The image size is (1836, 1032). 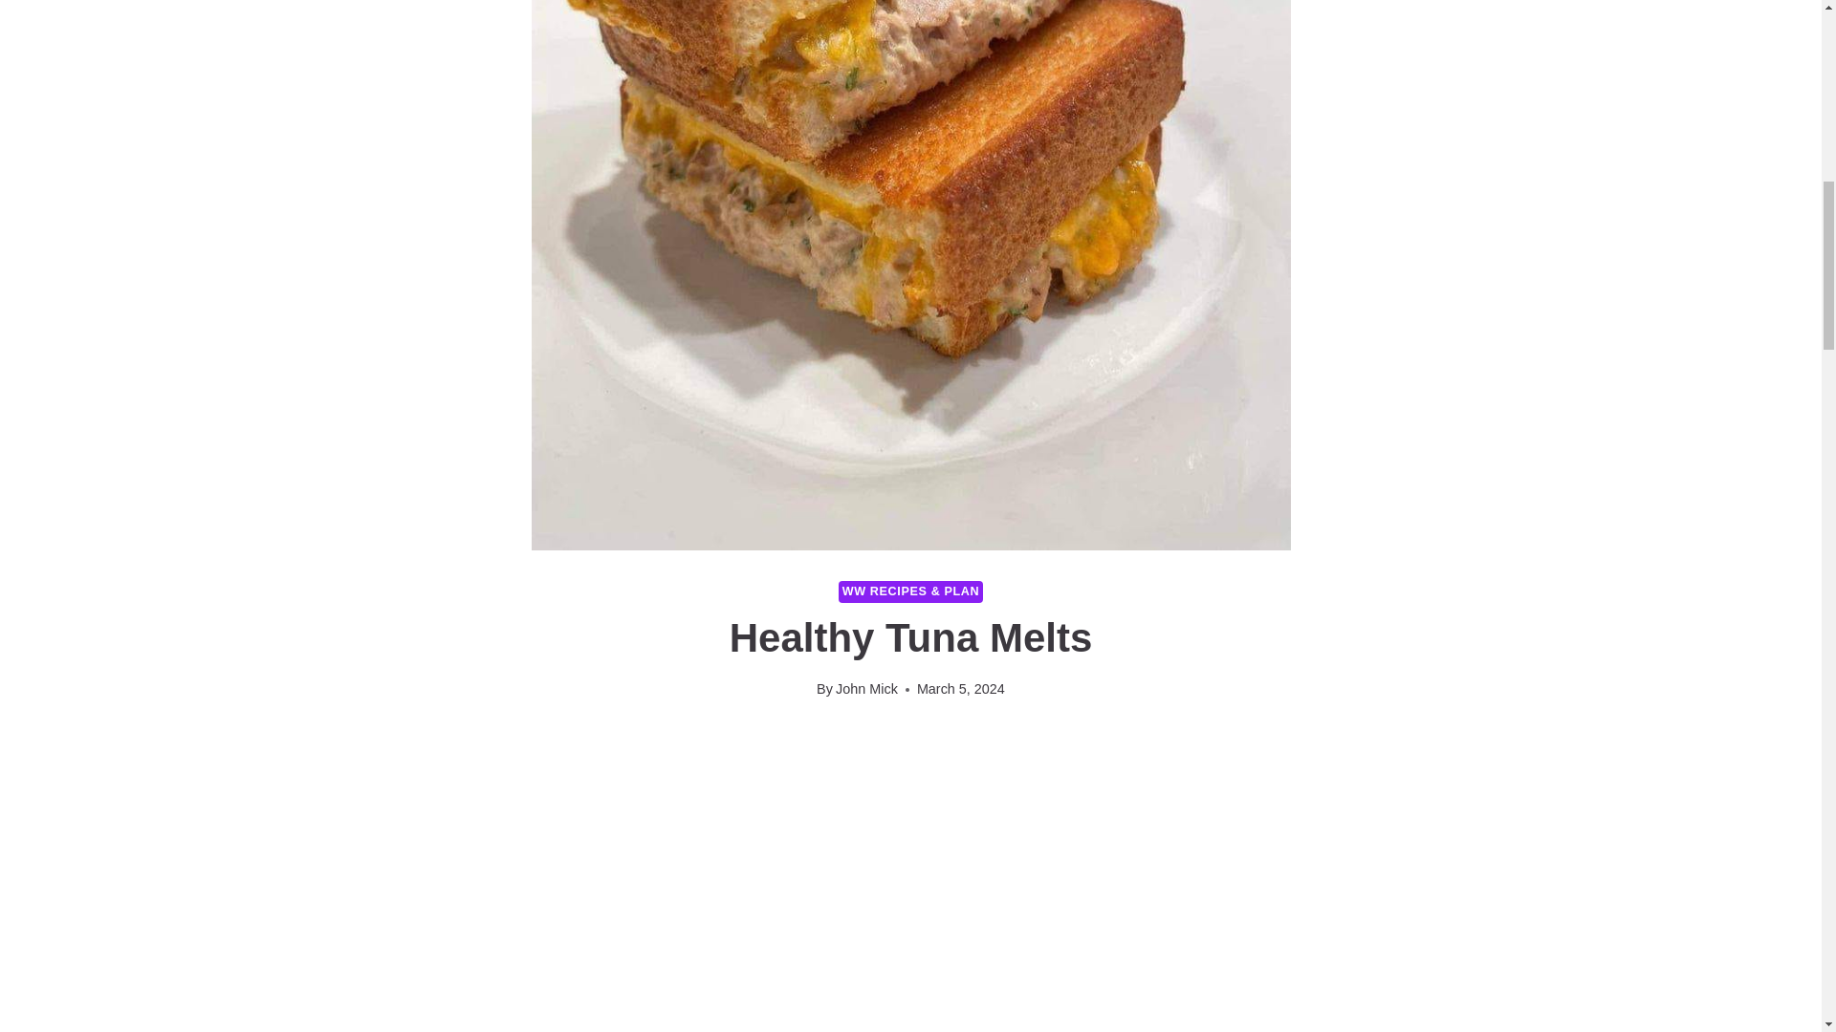 I want to click on Advertisement, so click(x=910, y=933).